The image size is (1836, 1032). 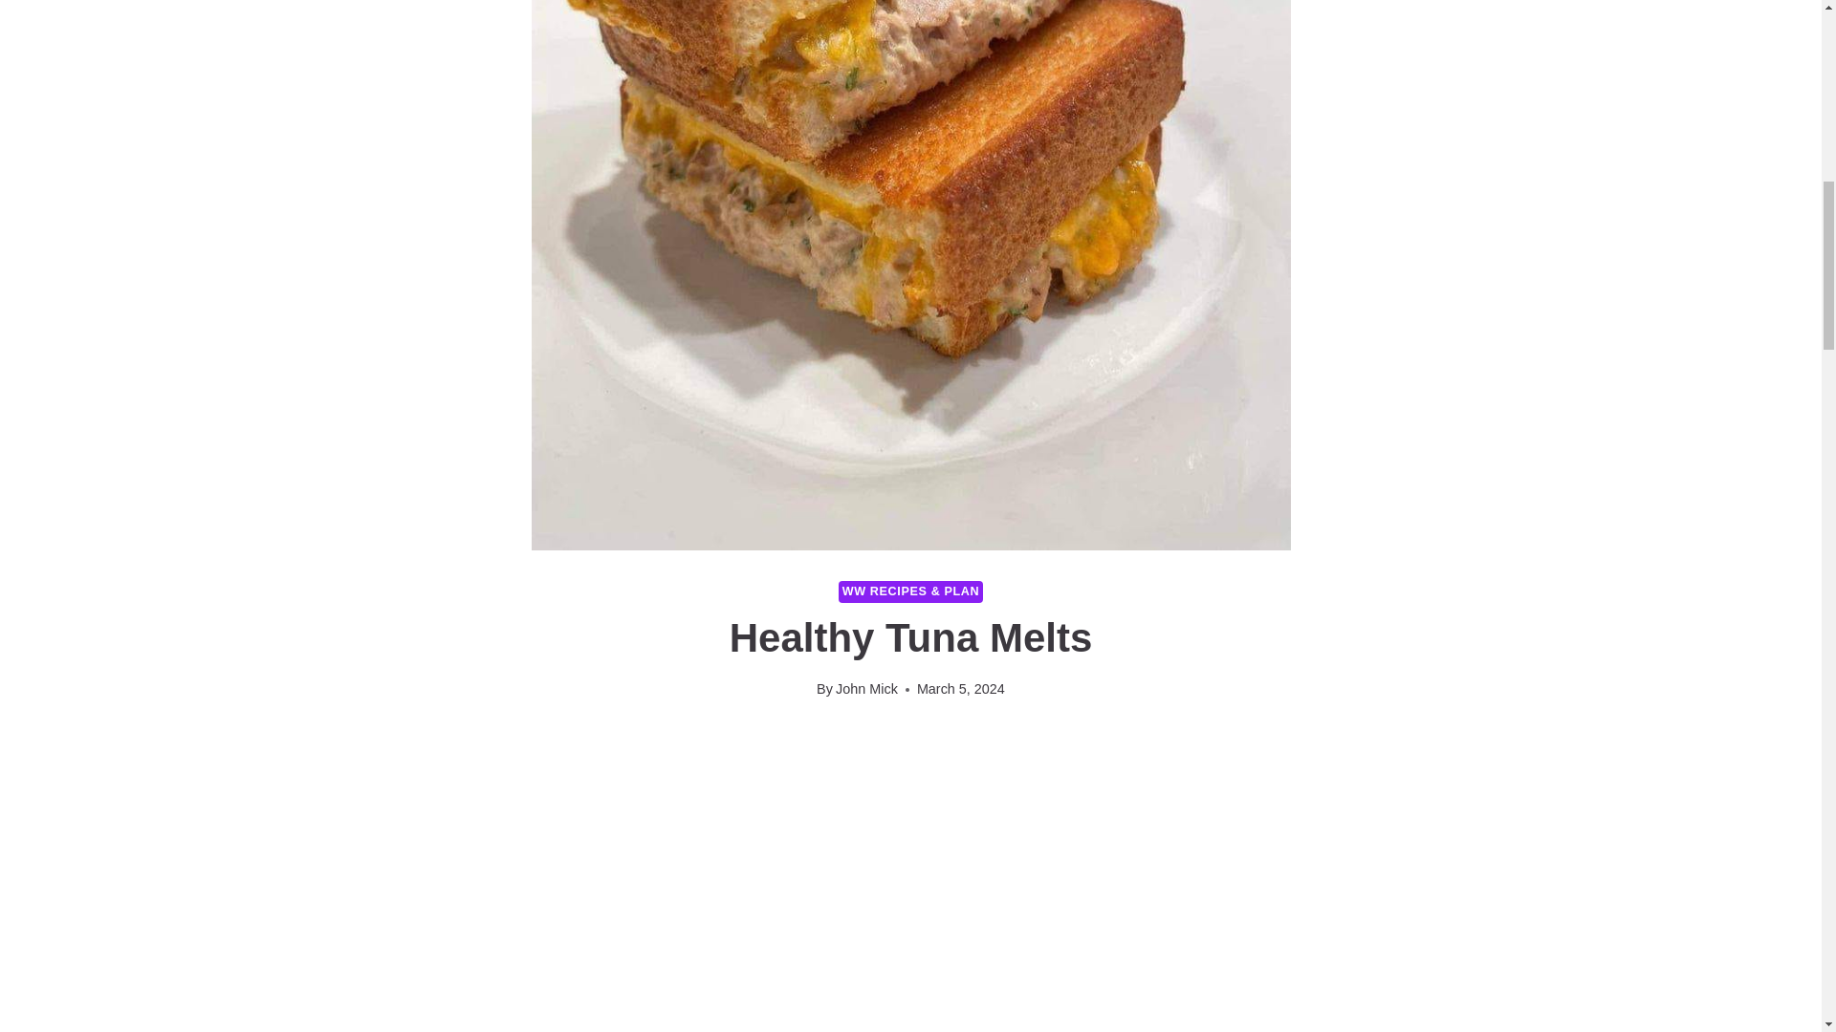 I want to click on Advertisement, so click(x=910, y=933).